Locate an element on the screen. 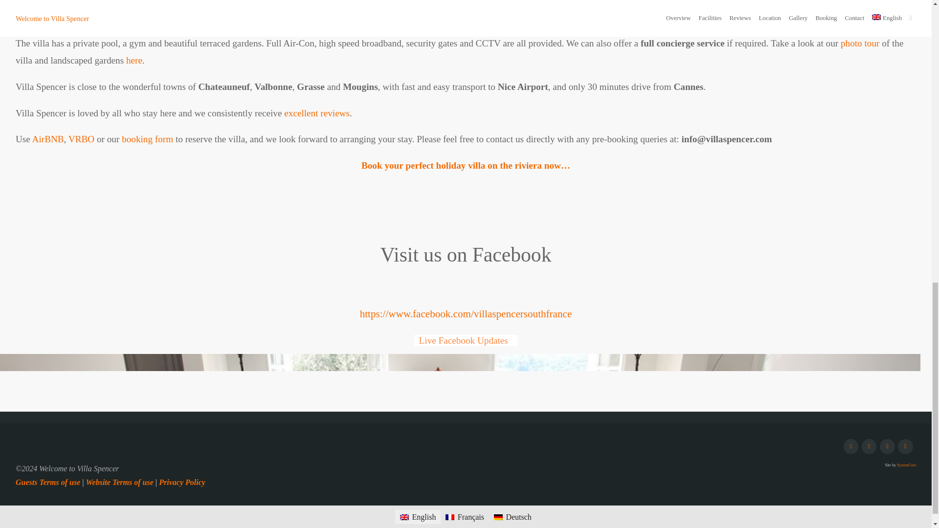  six bedroom is located at coordinates (182, 17).